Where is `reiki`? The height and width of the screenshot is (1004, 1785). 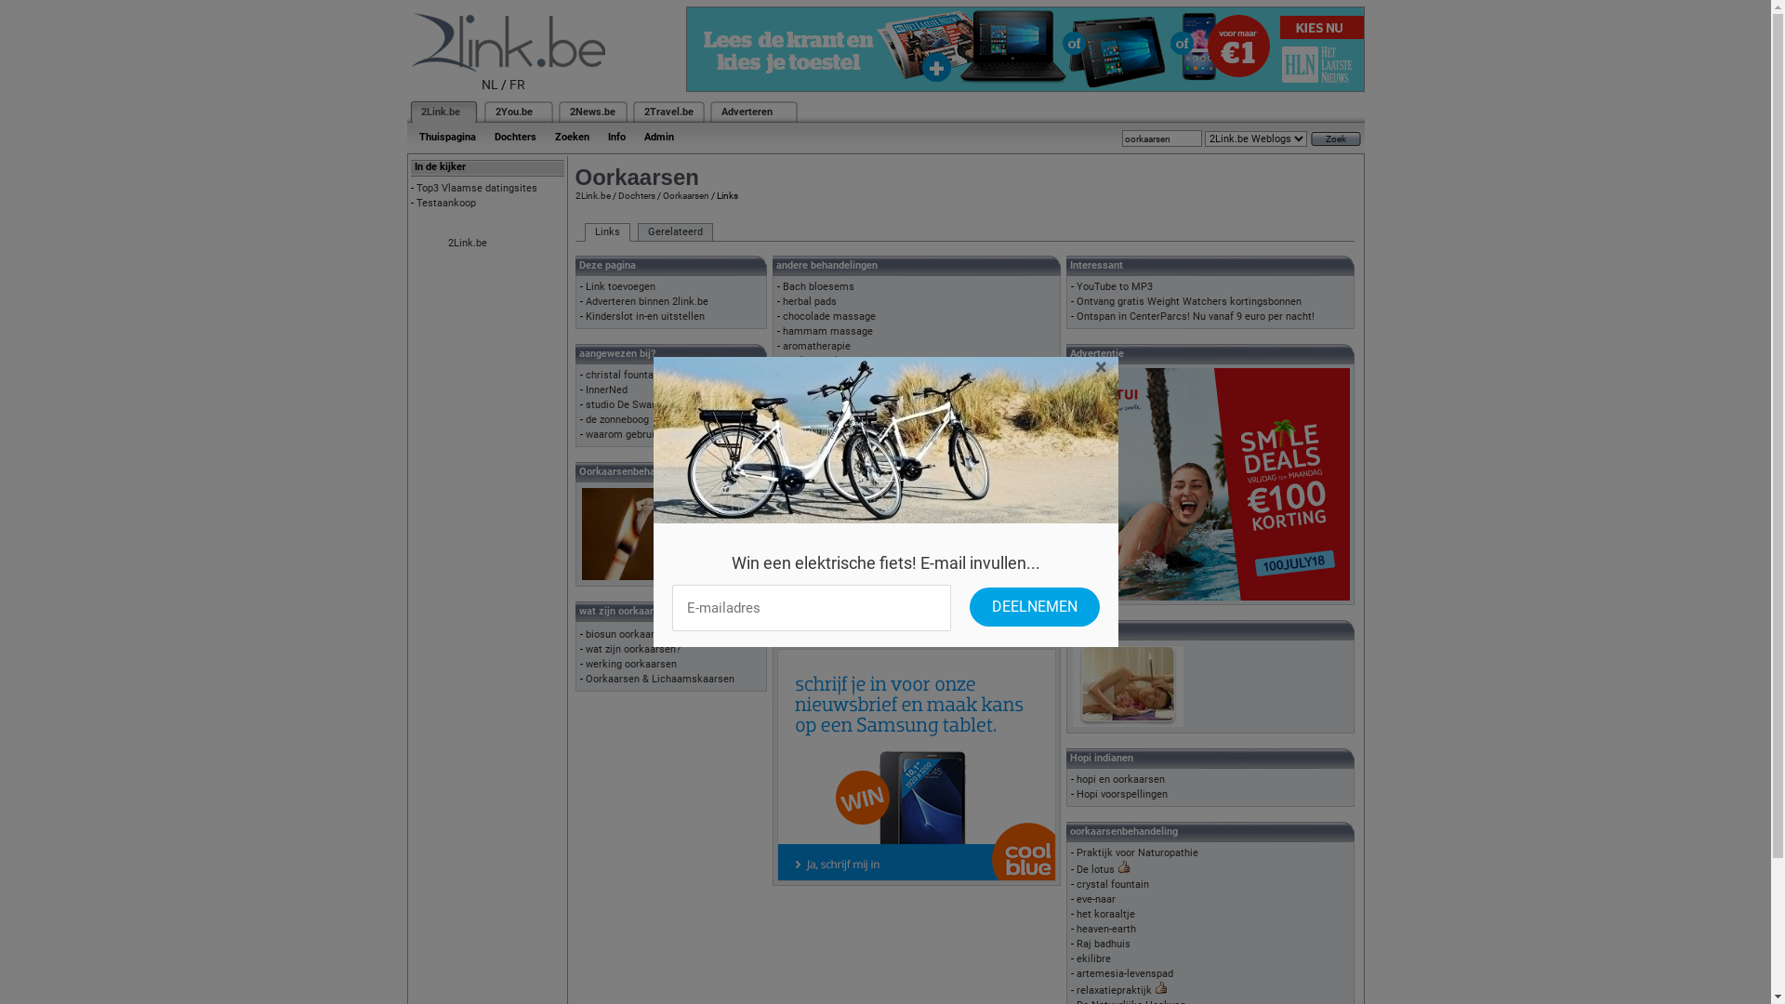 reiki is located at coordinates (793, 376).